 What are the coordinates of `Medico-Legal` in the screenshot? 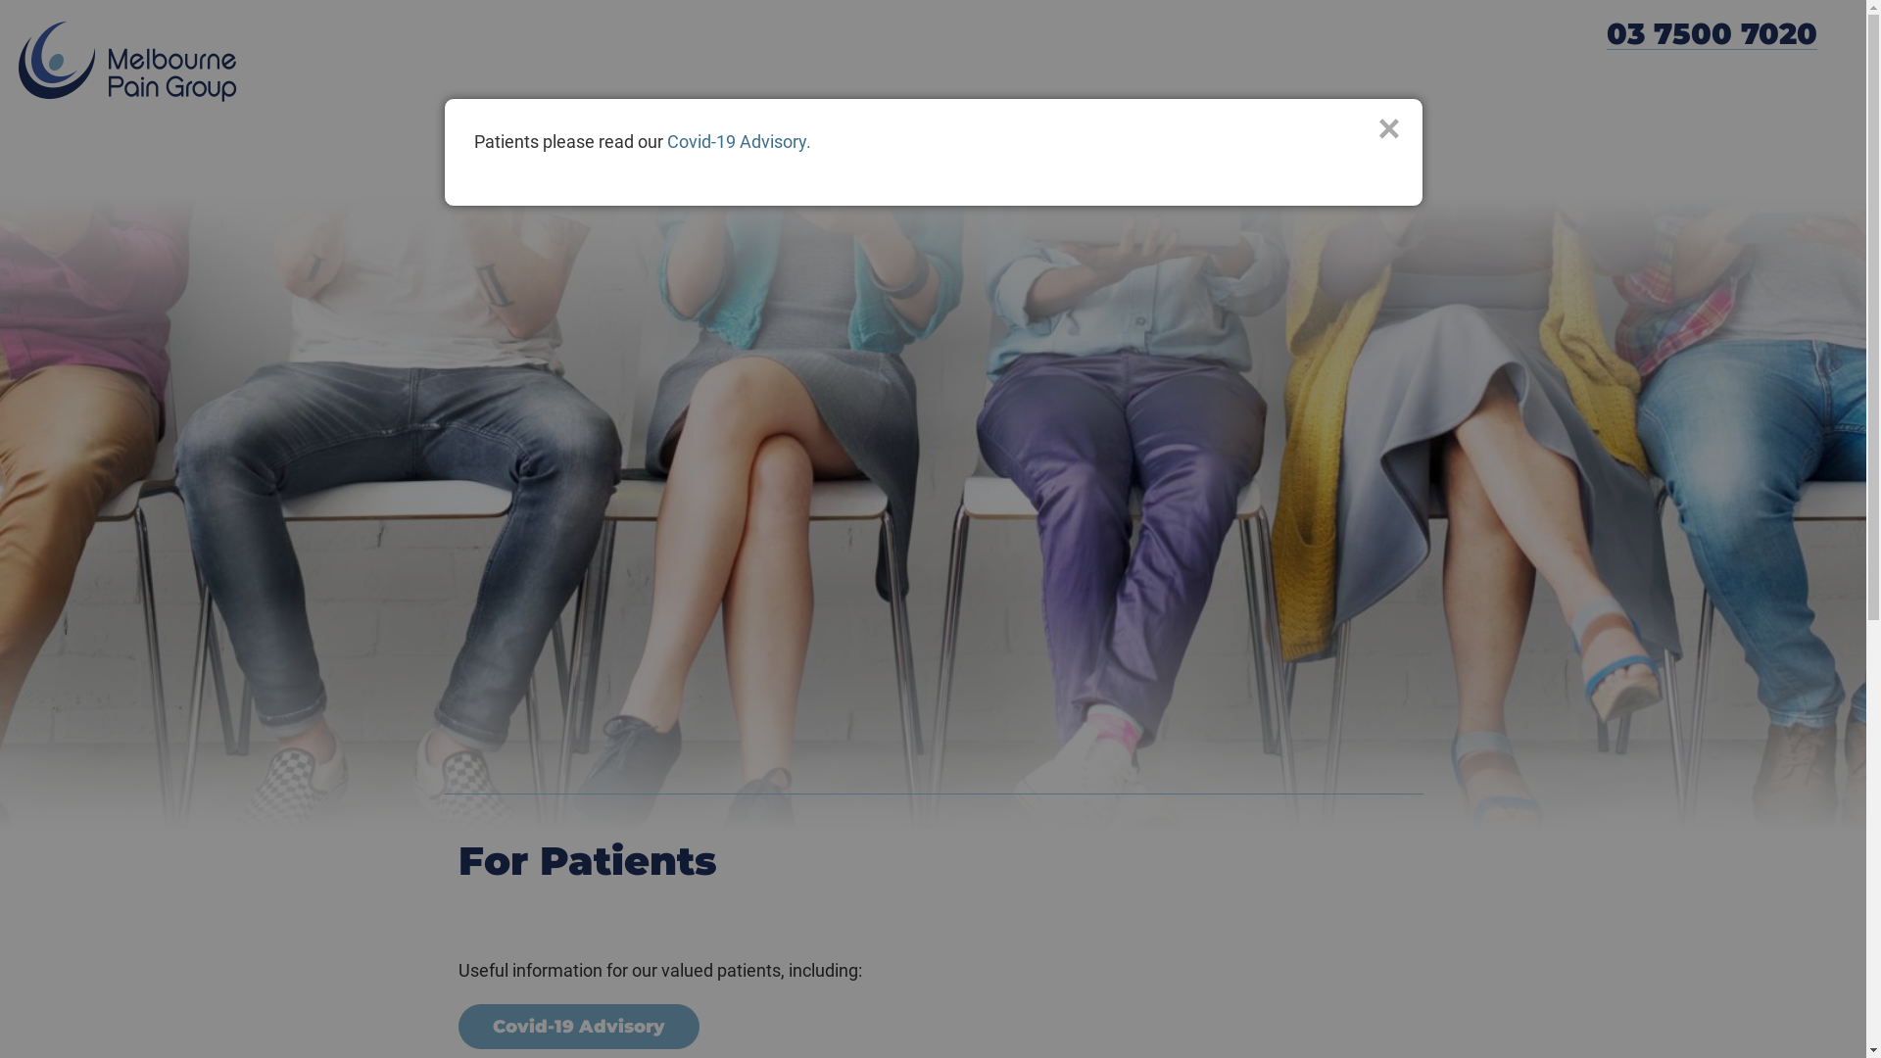 It's located at (627, 172).